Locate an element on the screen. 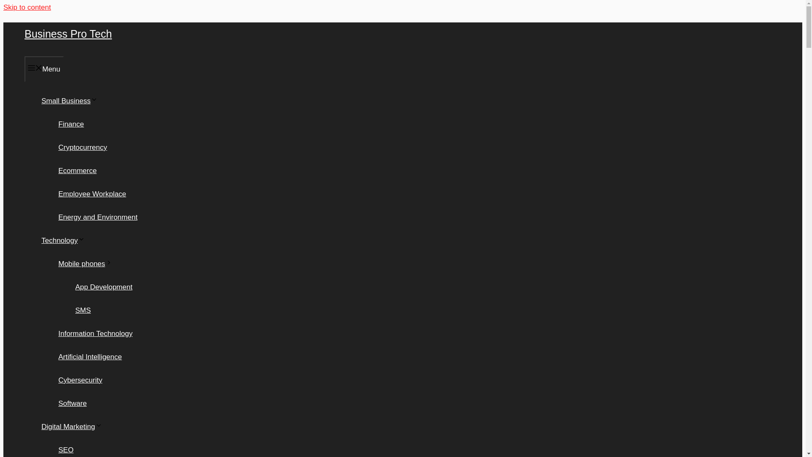 The image size is (812, 457). Energy and Environment is located at coordinates (98, 217).